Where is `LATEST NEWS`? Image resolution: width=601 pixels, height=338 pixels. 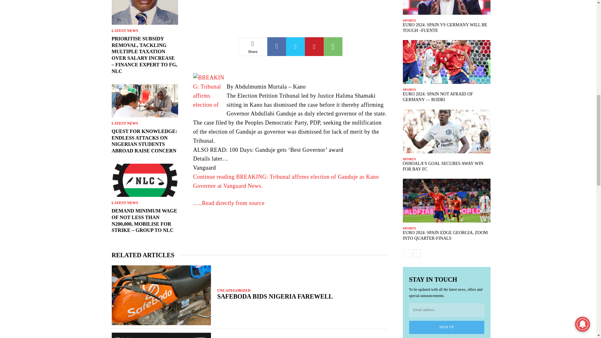 LATEST NEWS is located at coordinates (125, 30).